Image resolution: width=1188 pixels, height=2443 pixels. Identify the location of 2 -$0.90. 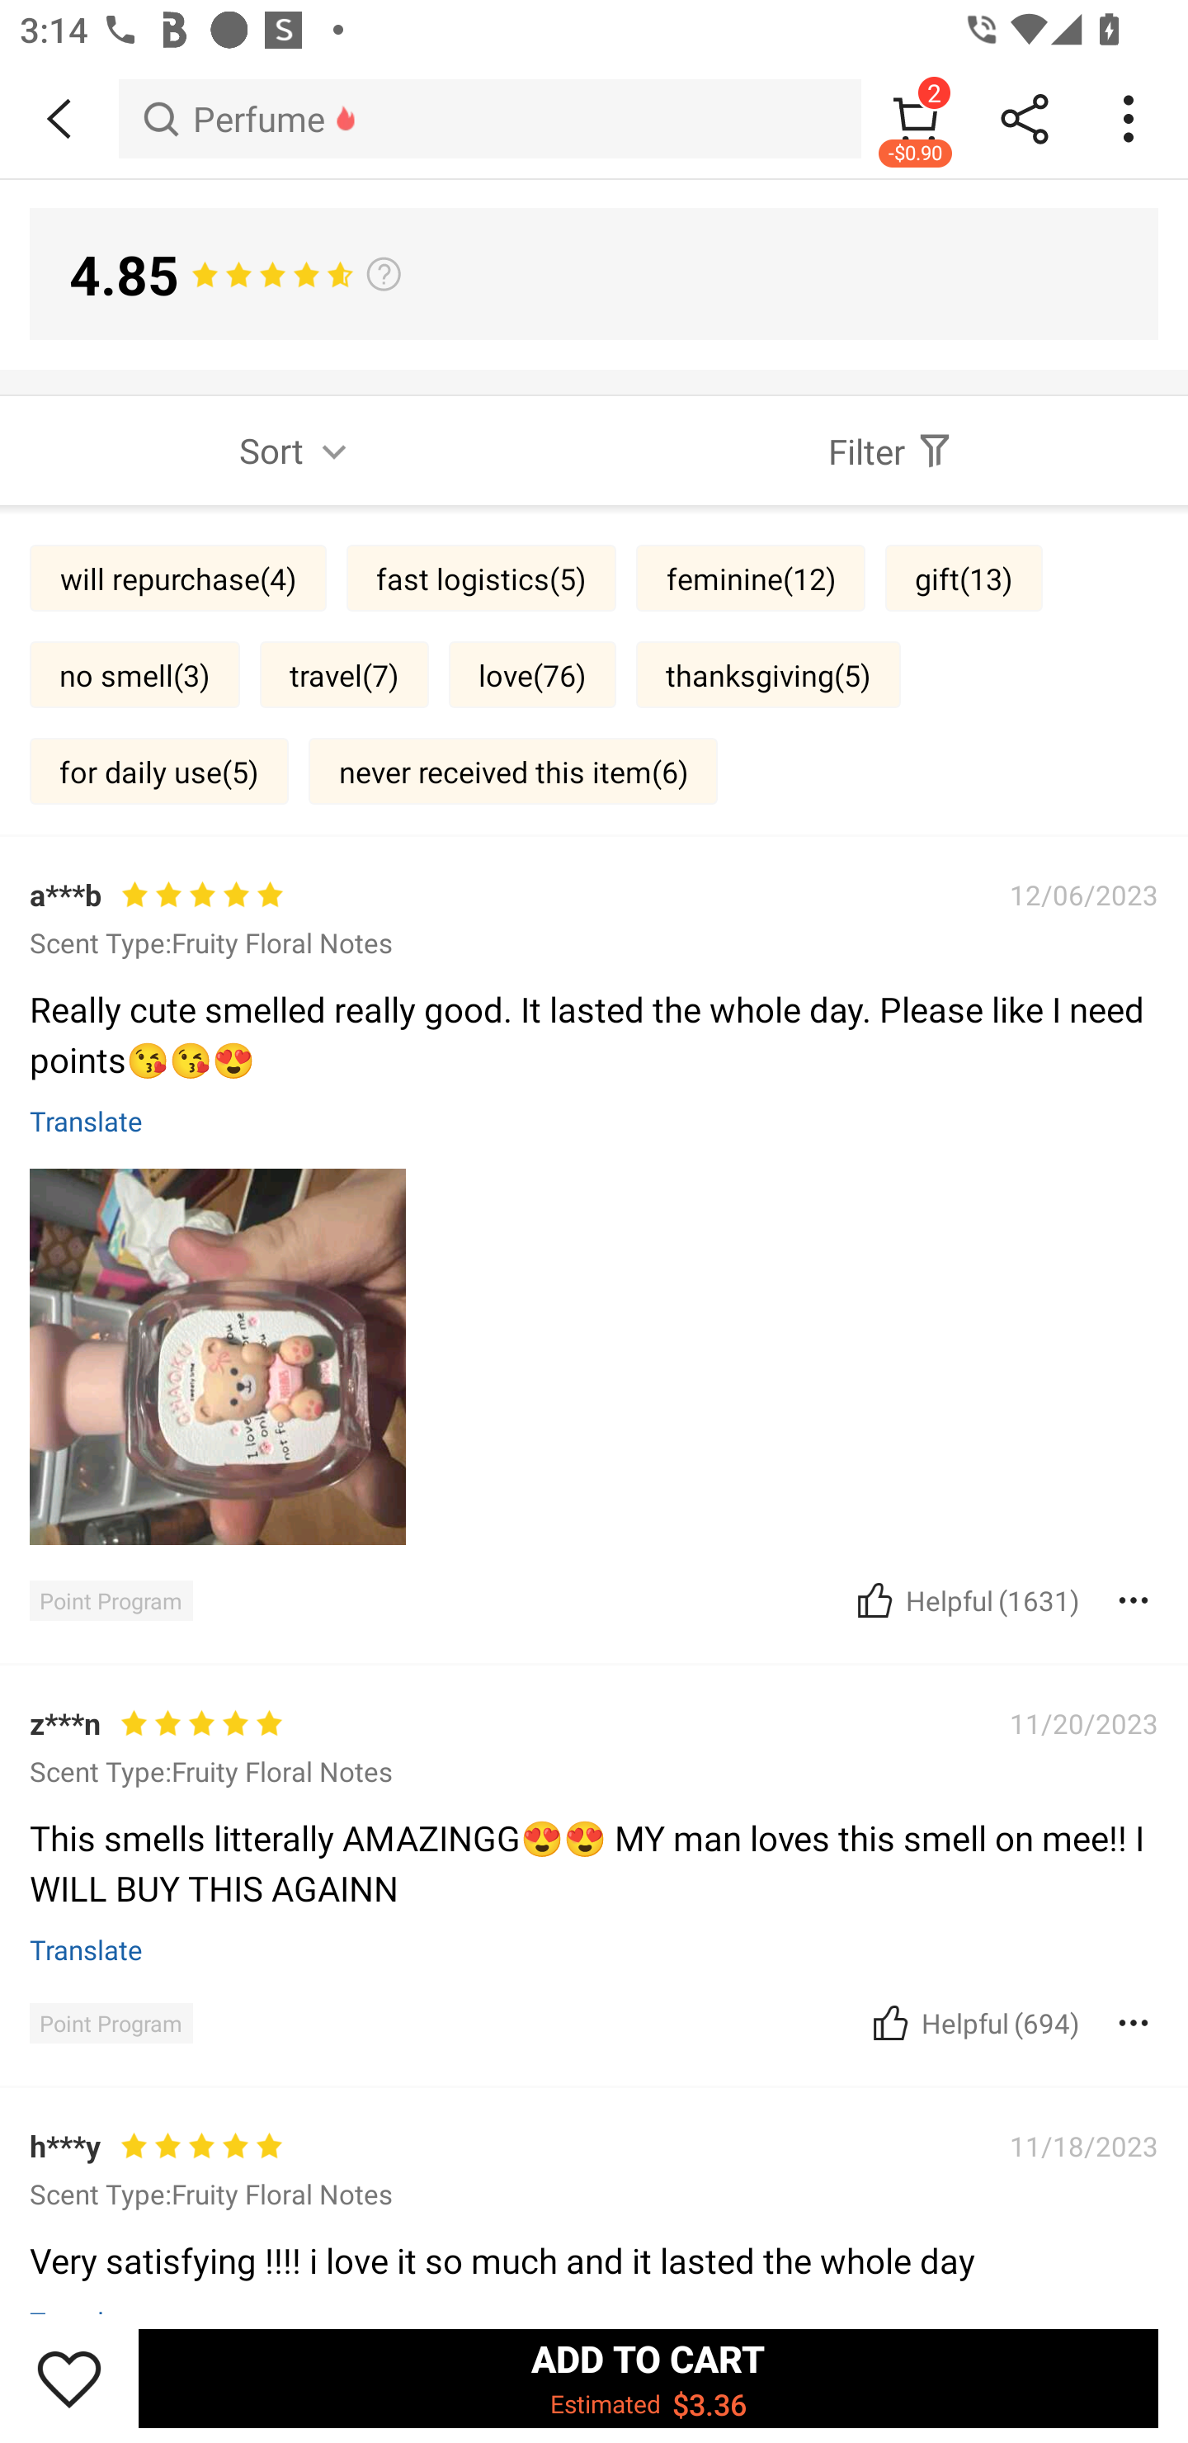
(916, 118).